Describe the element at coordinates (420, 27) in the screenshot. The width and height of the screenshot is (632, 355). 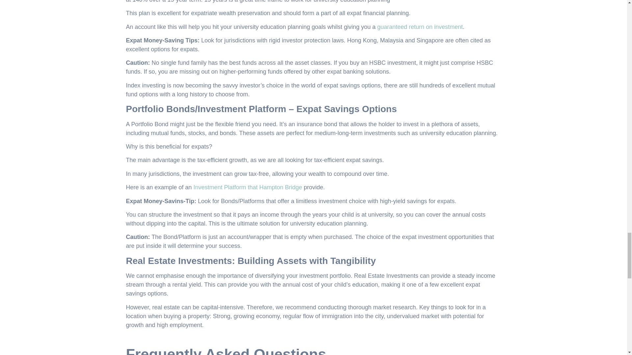
I see `guaranteed return on investment` at that location.